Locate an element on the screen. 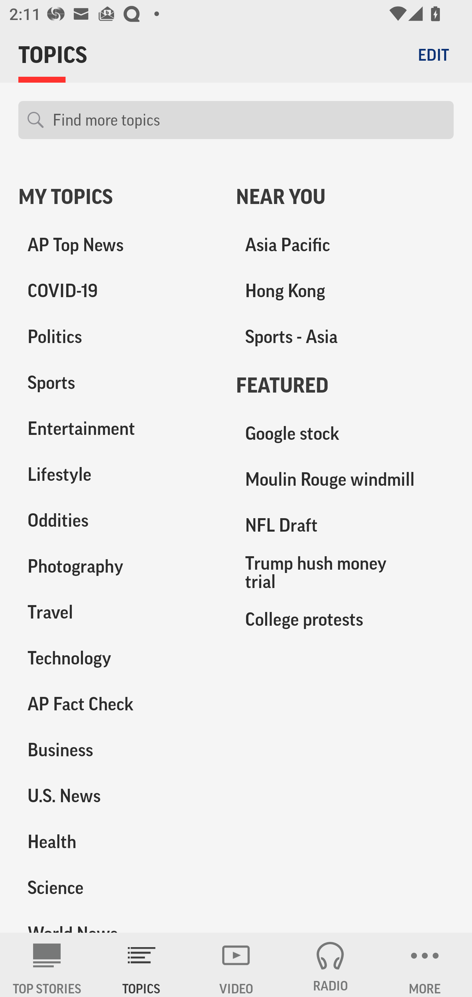  AP News TOP STORIES is located at coordinates (47, 965).